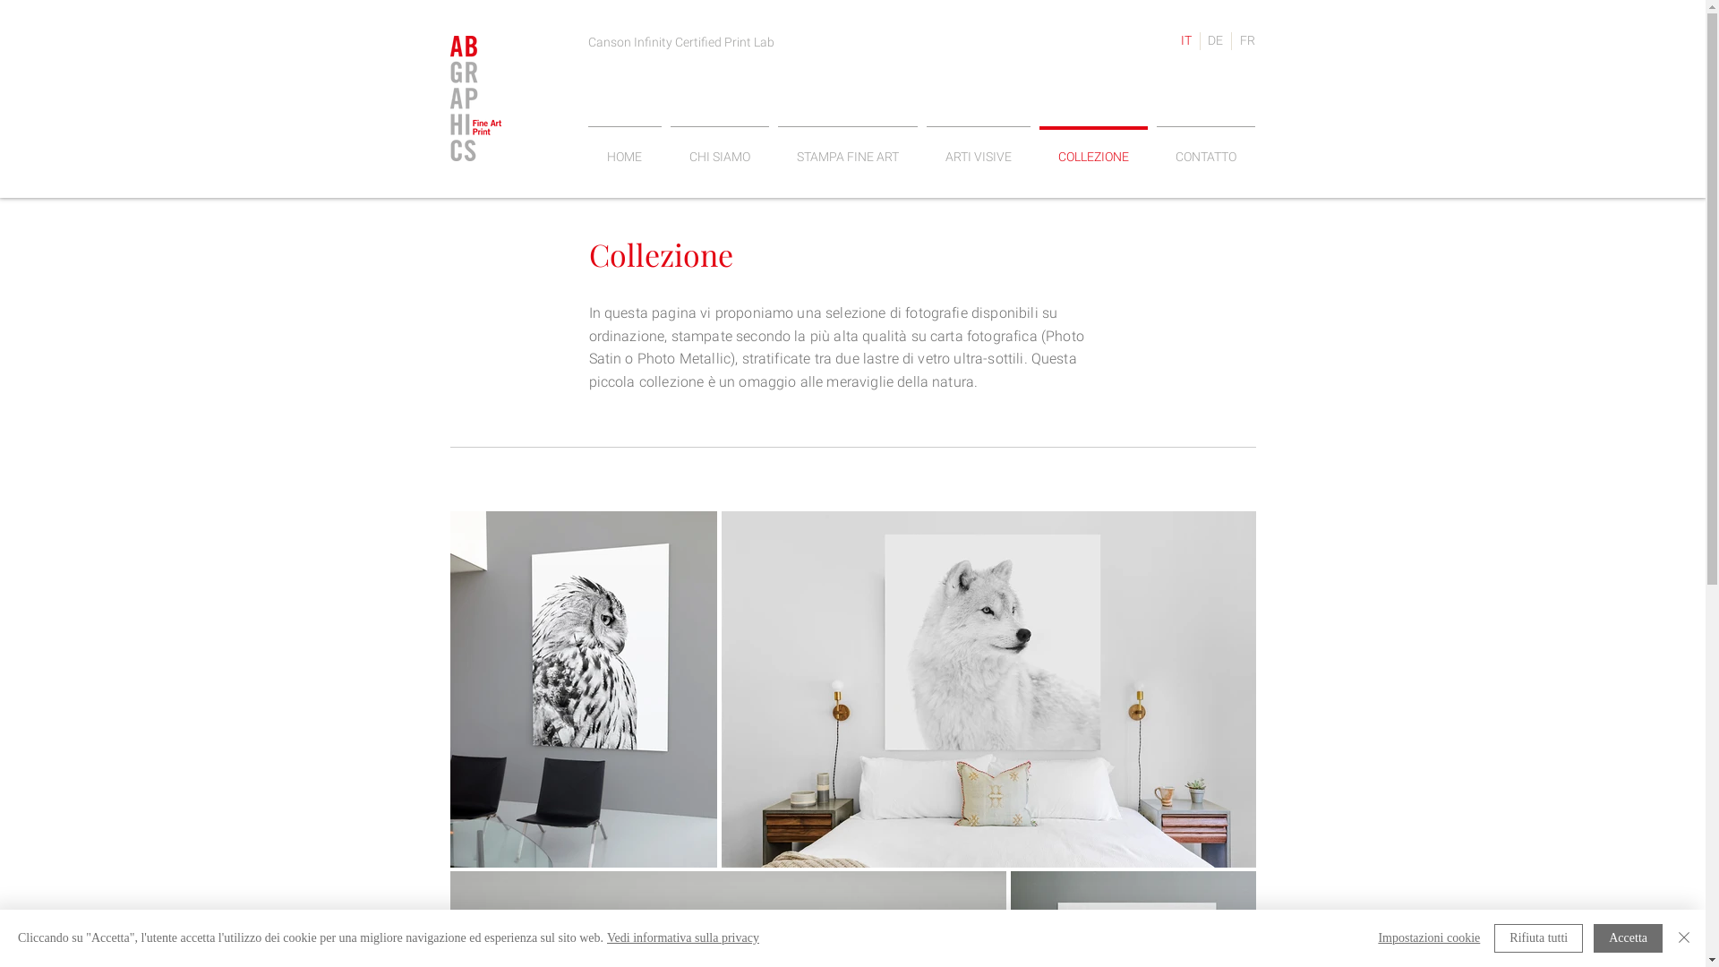 Image resolution: width=1719 pixels, height=967 pixels. What do you see at coordinates (1185, 41) in the screenshot?
I see `IT` at bounding box center [1185, 41].